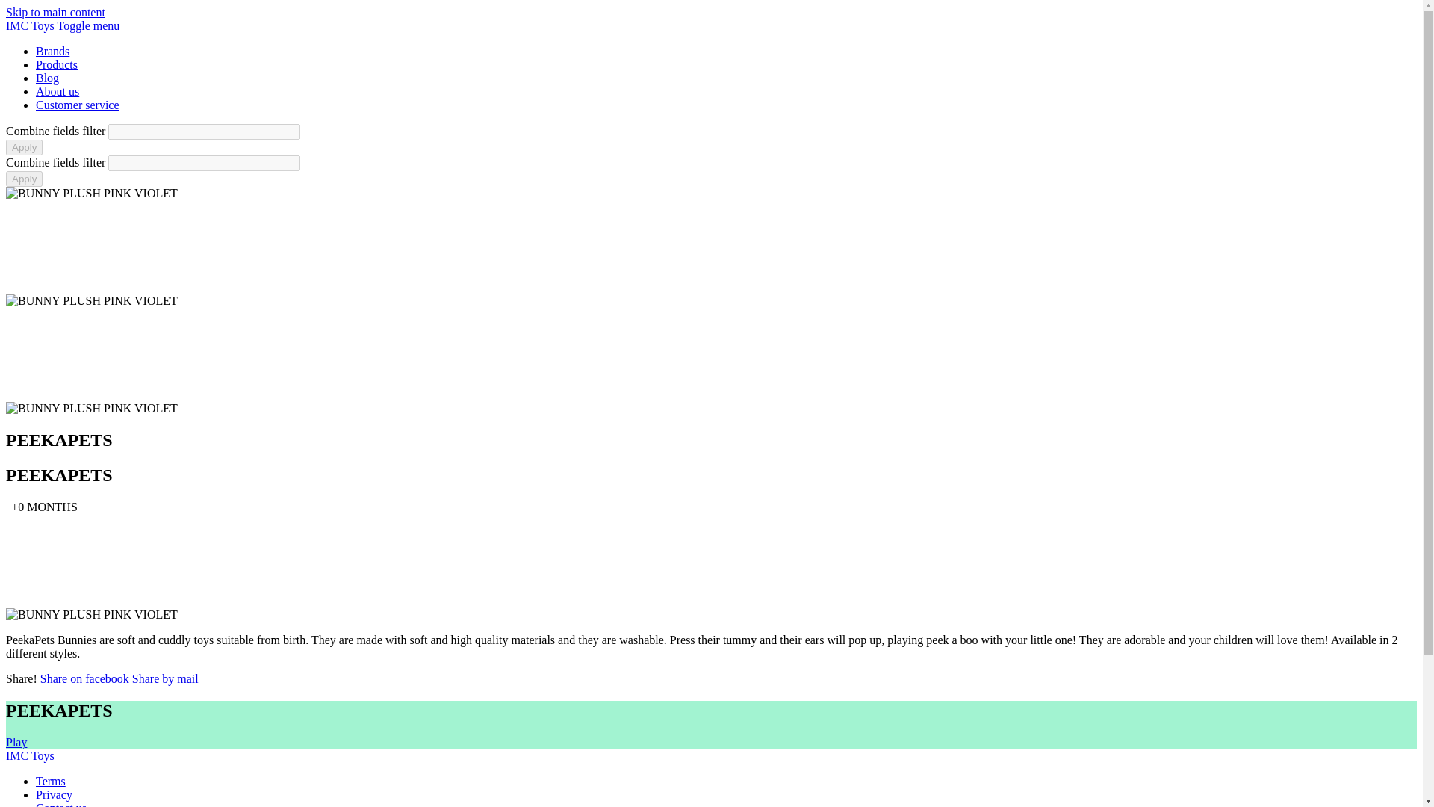  What do you see at coordinates (54, 795) in the screenshot?
I see `Privacy` at bounding box center [54, 795].